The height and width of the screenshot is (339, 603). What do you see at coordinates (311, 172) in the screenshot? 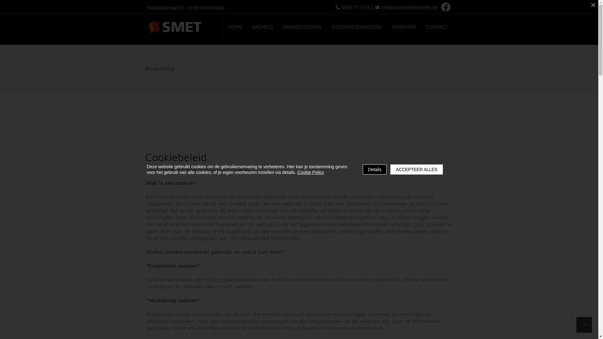
I see `Cookie Policy` at bounding box center [311, 172].